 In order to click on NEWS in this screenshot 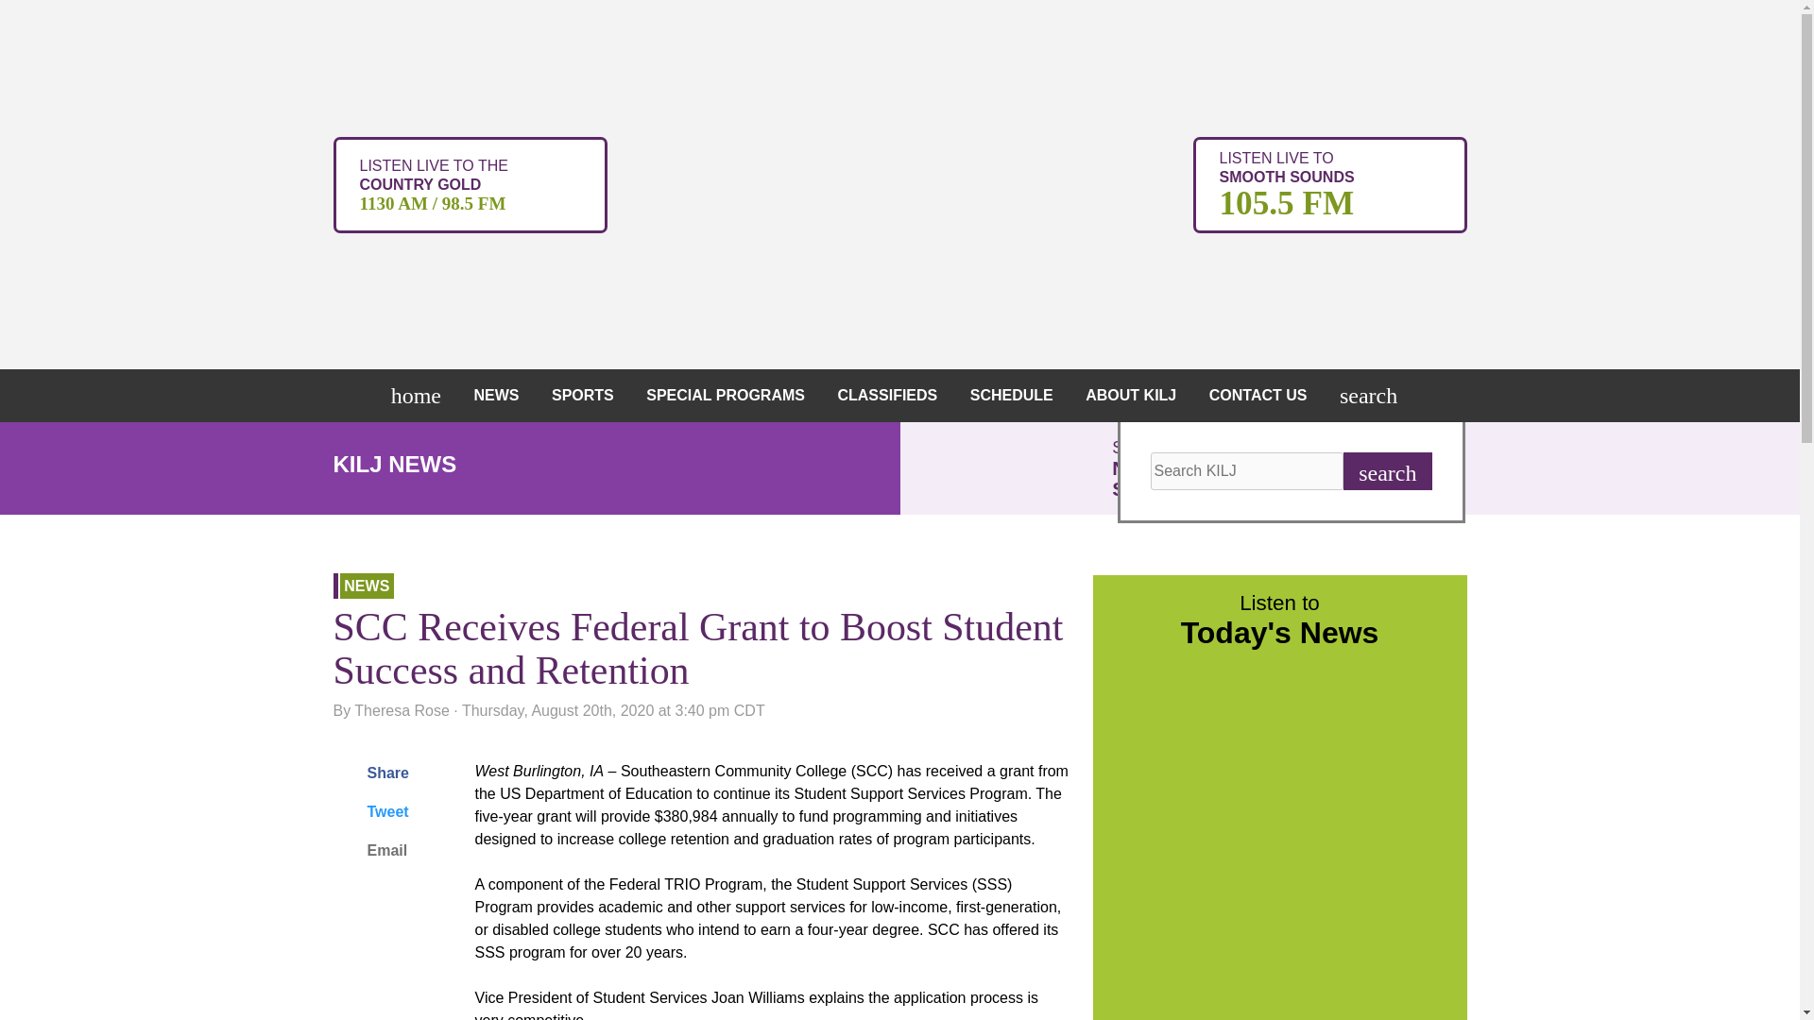, I will do `click(420, 395)`.